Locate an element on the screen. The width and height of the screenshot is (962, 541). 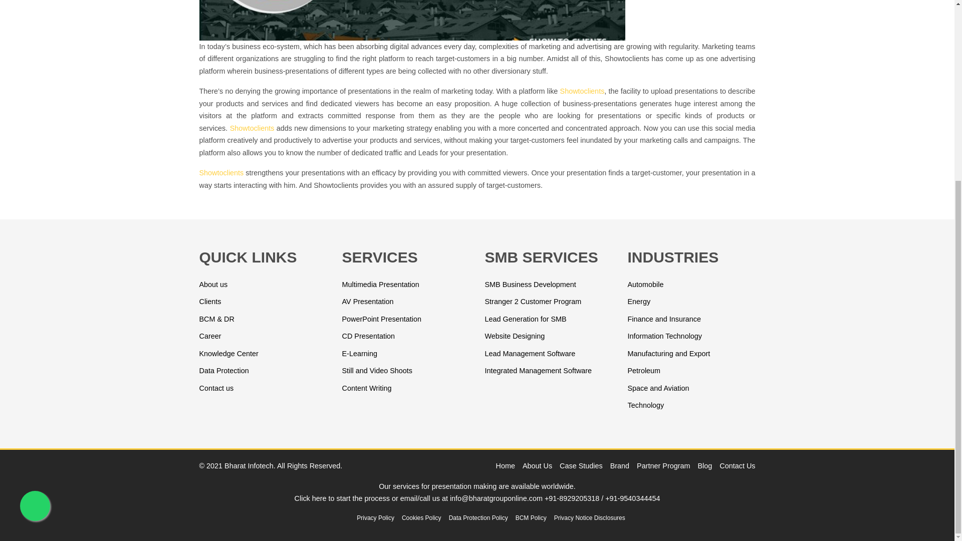
Clients is located at coordinates (210, 302).